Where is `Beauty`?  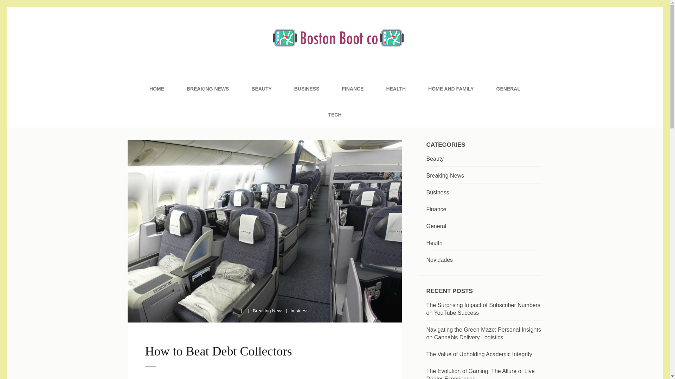
Beauty is located at coordinates (435, 159).